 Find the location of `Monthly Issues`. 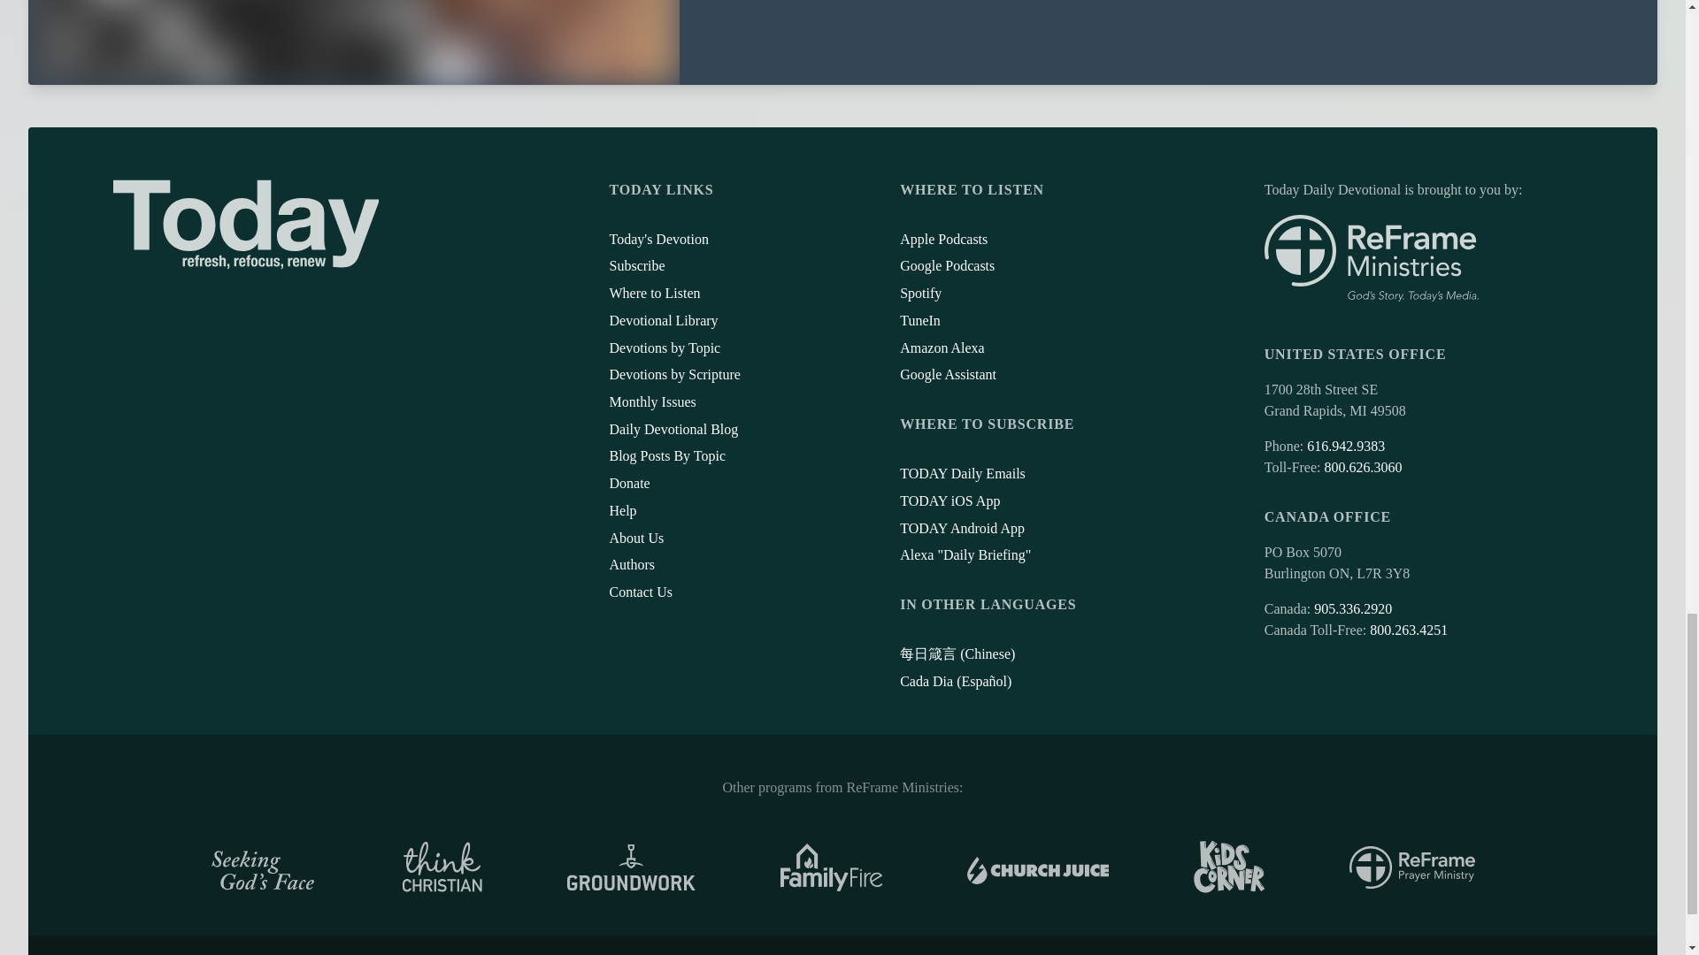

Monthly Issues is located at coordinates (651, 401).